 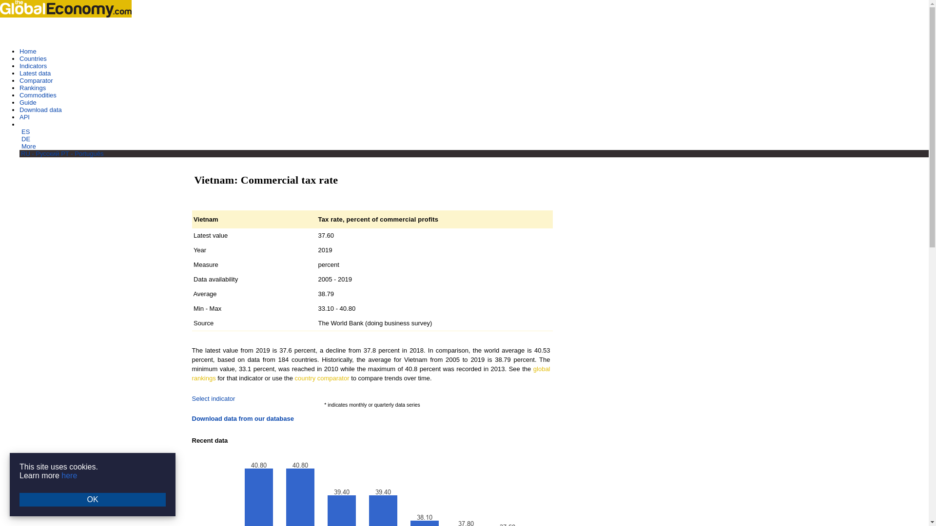 What do you see at coordinates (243, 419) in the screenshot?
I see `Download data from our database` at bounding box center [243, 419].